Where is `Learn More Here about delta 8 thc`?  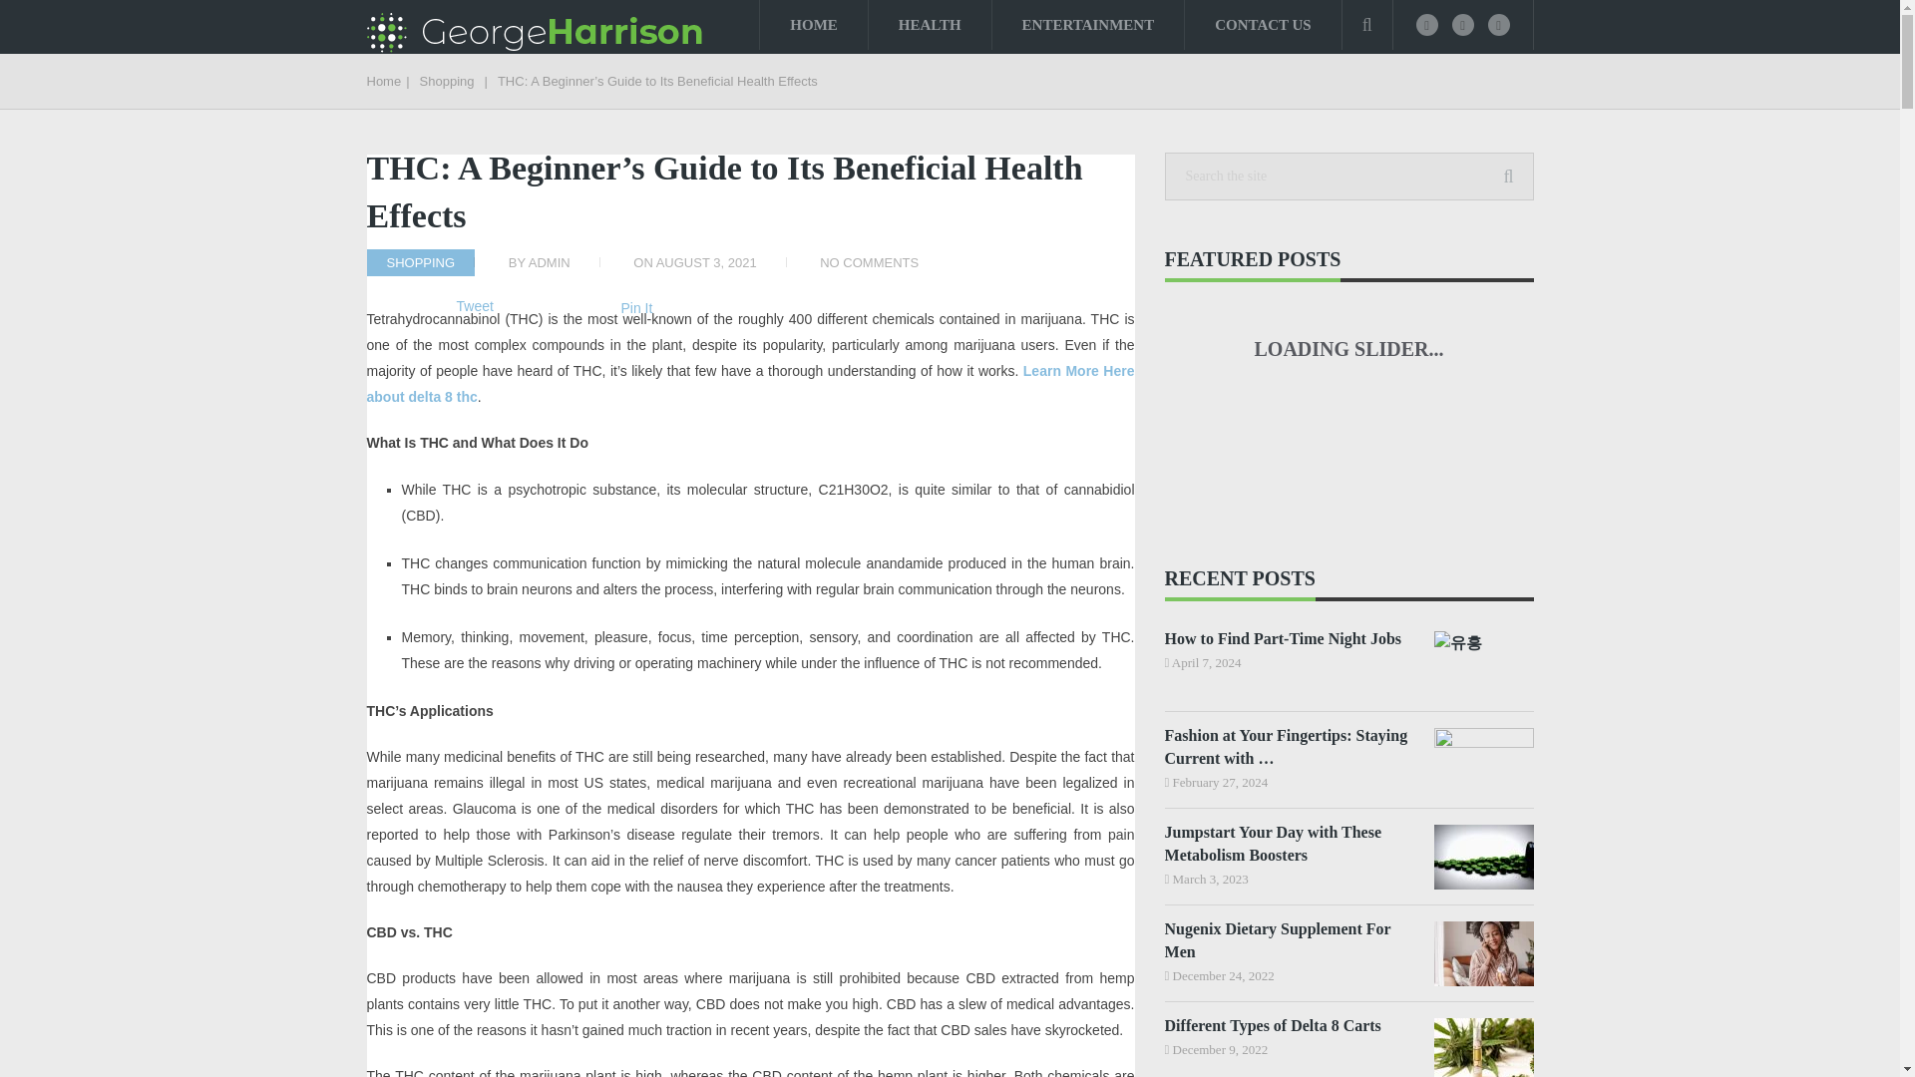 Learn More Here about delta 8 thc is located at coordinates (751, 383).